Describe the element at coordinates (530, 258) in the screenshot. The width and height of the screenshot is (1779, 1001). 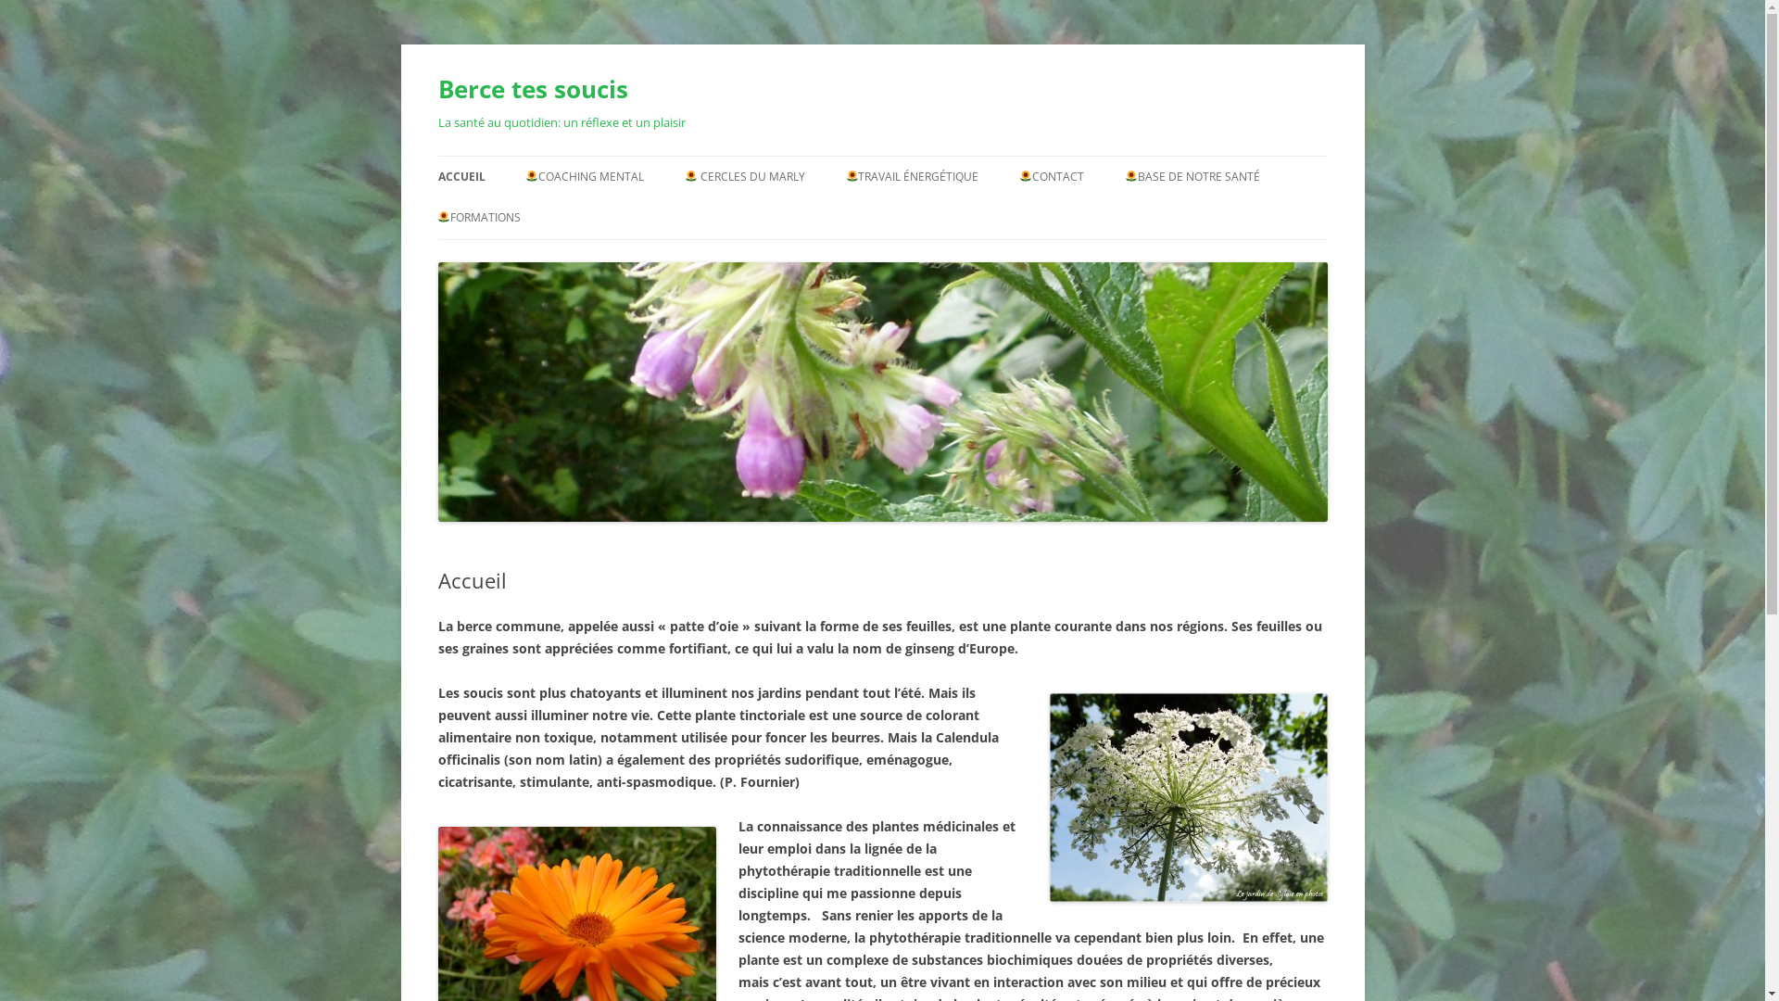
I see `FORMATIONS` at that location.